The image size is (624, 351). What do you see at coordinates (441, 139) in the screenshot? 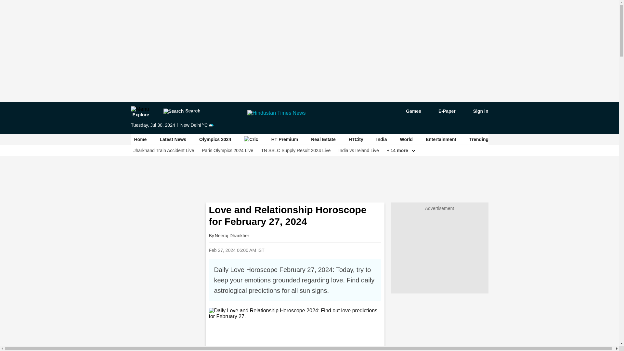
I see `Entertainment` at bounding box center [441, 139].